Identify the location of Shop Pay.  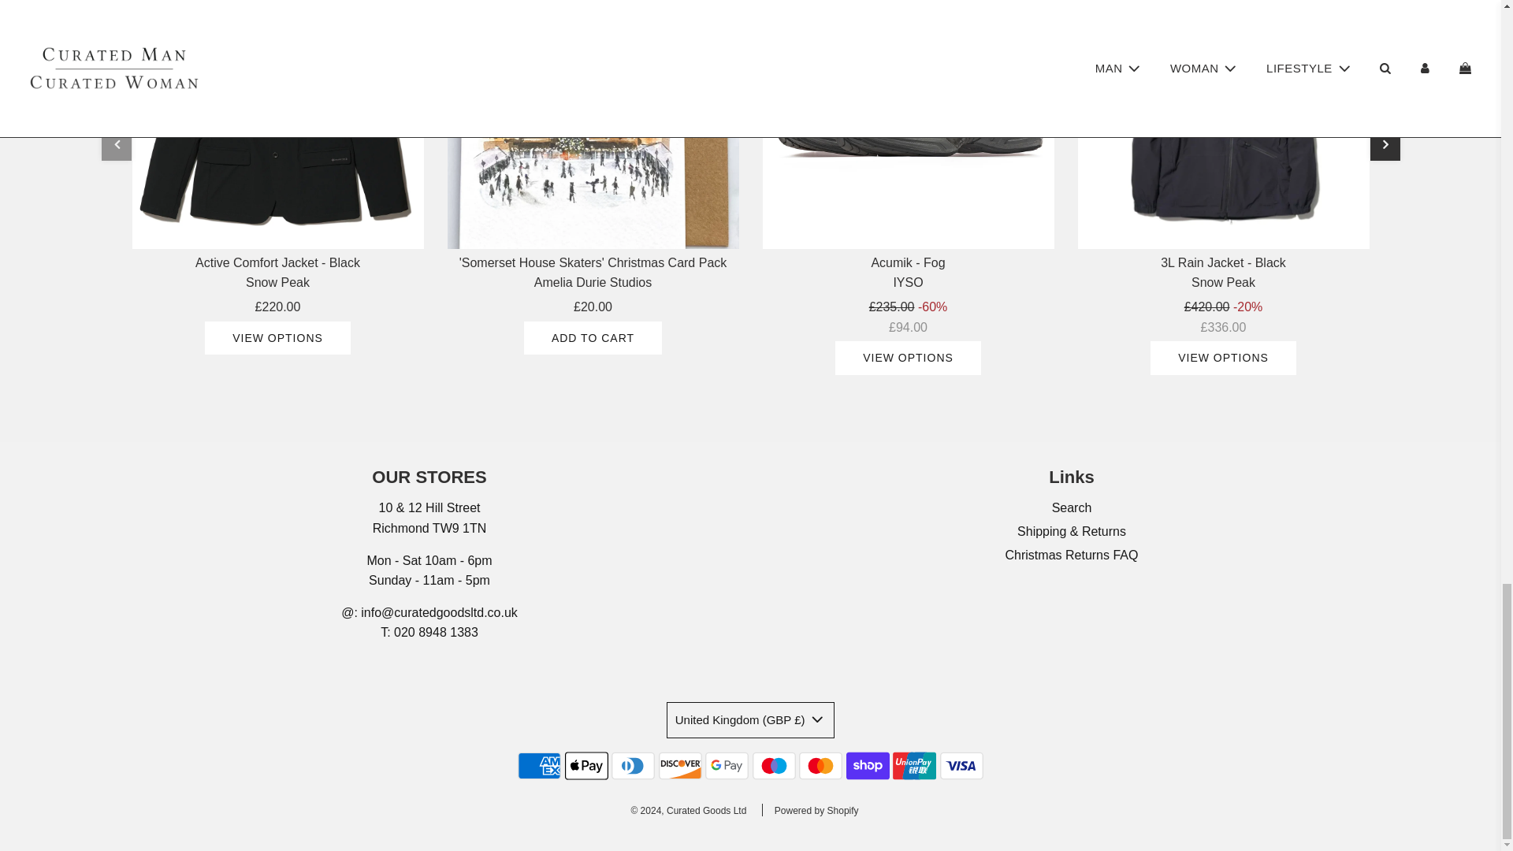
(867, 766).